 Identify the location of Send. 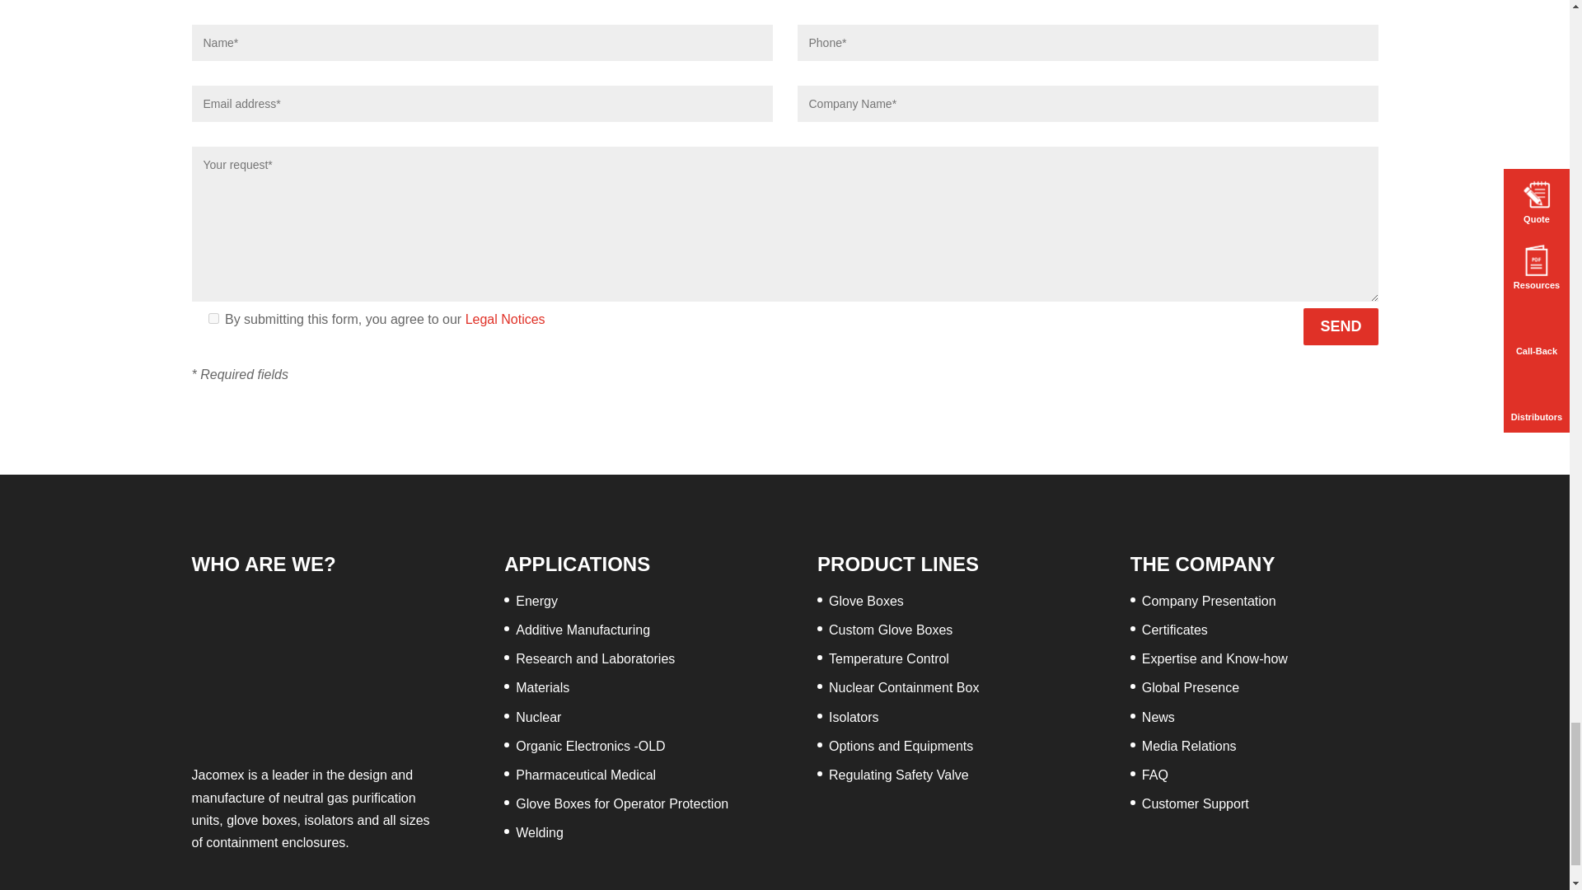
(1341, 326).